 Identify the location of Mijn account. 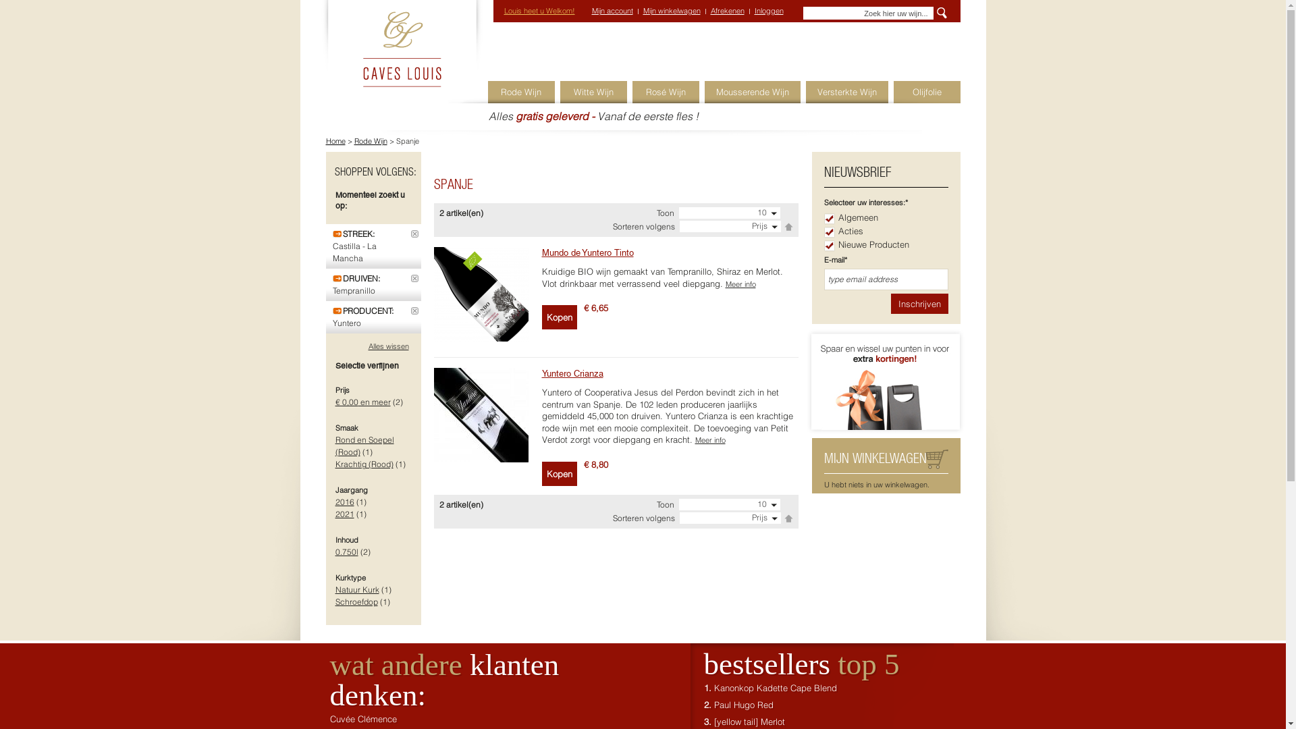
(612, 11).